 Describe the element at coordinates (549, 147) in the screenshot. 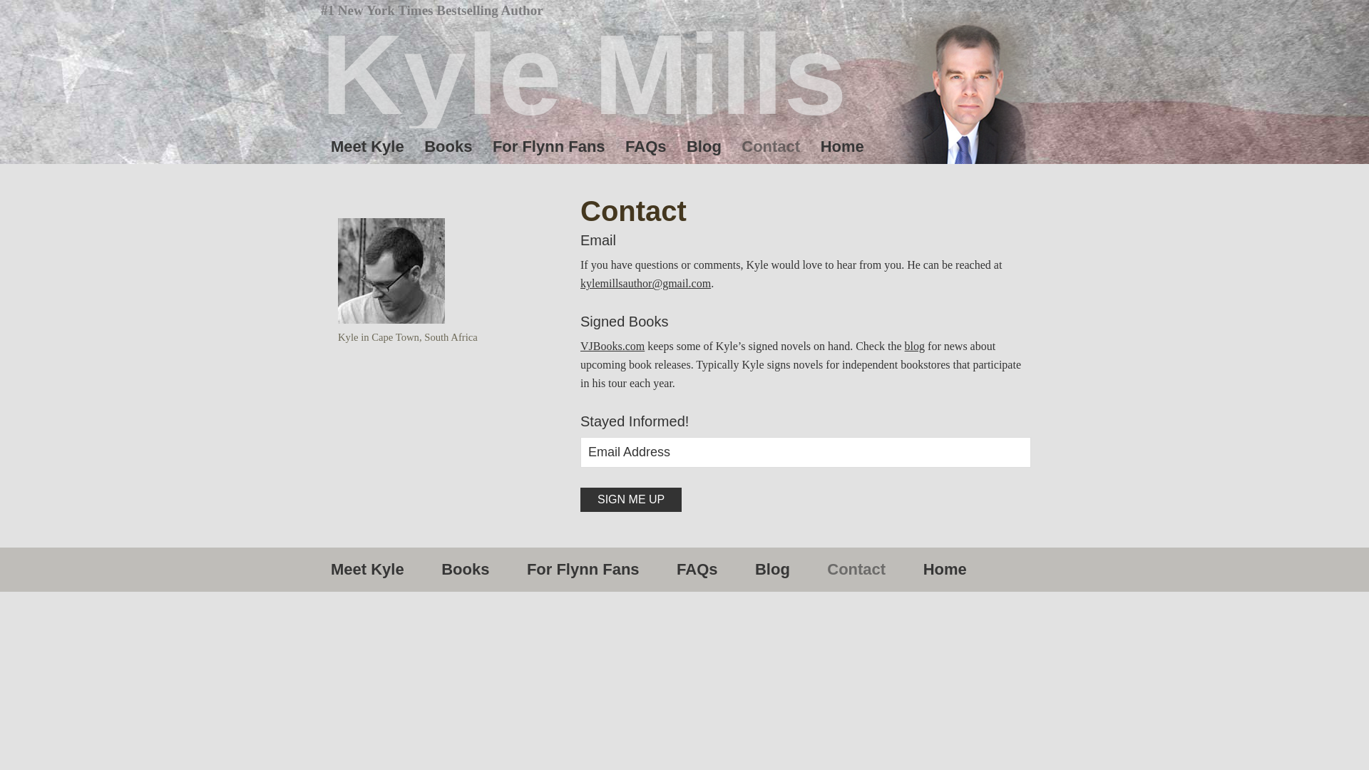

I see `For Flynn Fans` at that location.